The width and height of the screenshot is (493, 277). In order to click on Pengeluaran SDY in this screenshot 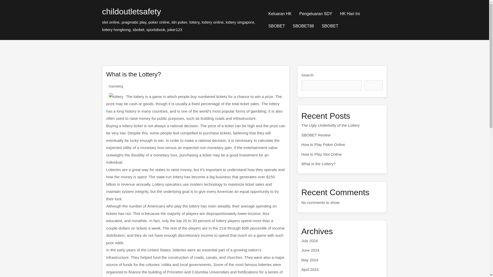, I will do `click(316, 14)`.